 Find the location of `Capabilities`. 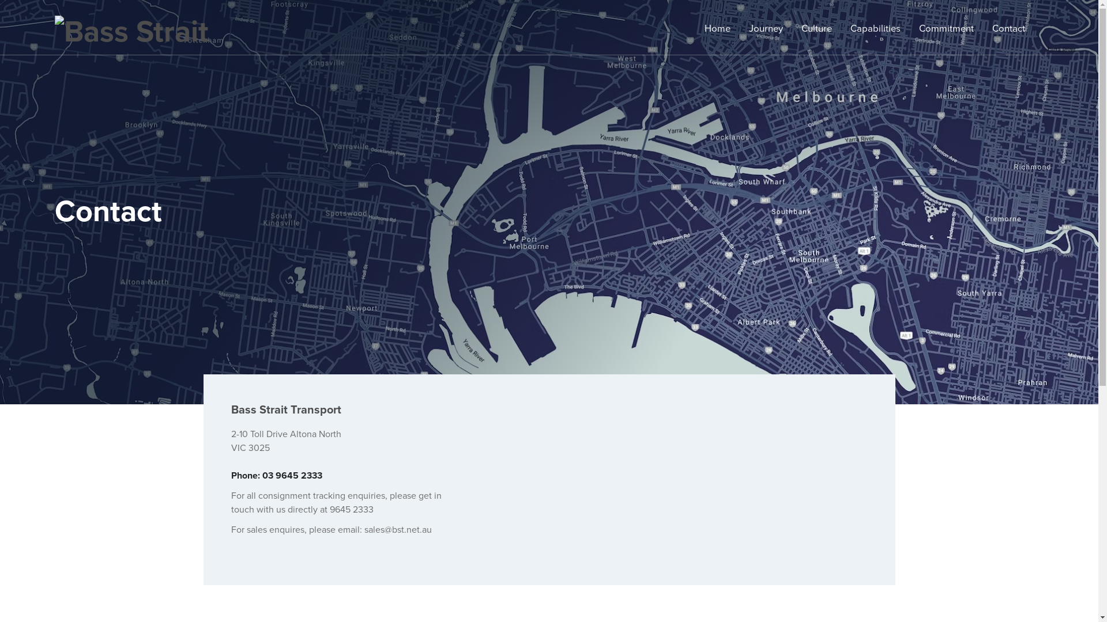

Capabilities is located at coordinates (875, 29).